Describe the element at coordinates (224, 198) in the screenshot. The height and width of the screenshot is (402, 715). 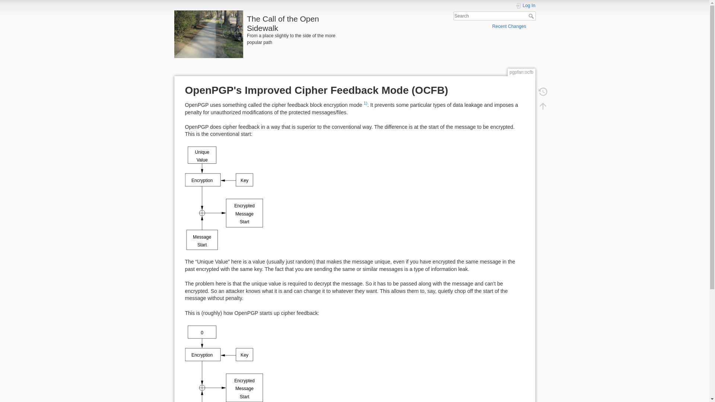
I see `pgpfan:cfb.svg` at that location.